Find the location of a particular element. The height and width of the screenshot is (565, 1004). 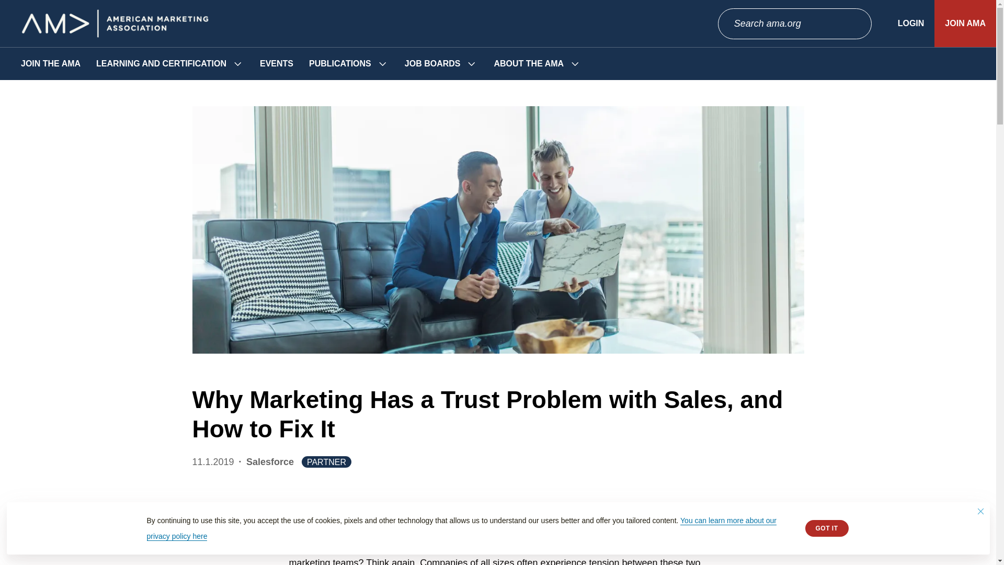

JOIN THE AMA is located at coordinates (50, 64).